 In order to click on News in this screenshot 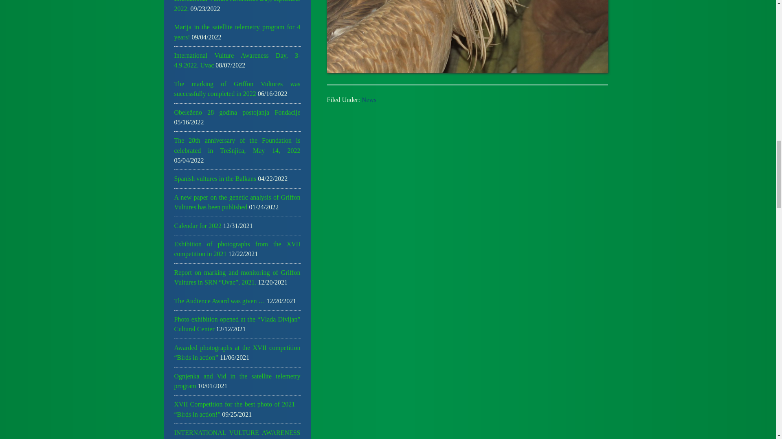, I will do `click(369, 99)`.